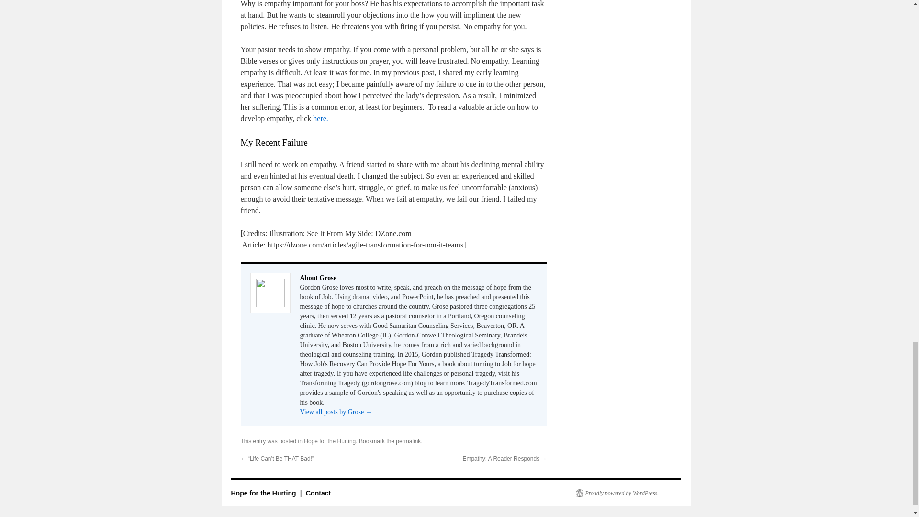  Describe the element at coordinates (264, 493) in the screenshot. I see `Hope for the Hurting` at that location.